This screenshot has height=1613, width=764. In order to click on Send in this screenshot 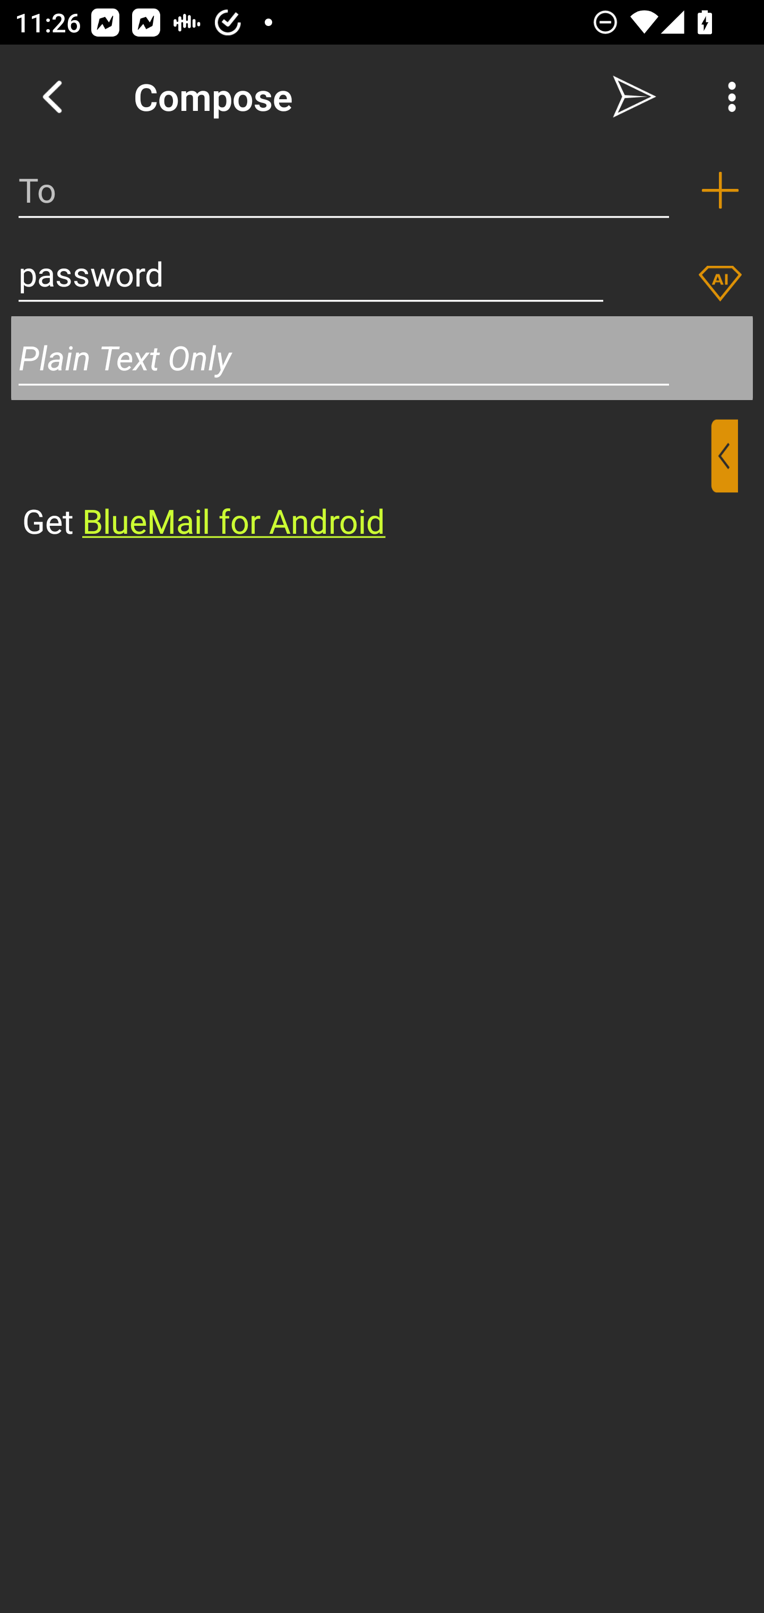, I will do `click(635, 97)`.